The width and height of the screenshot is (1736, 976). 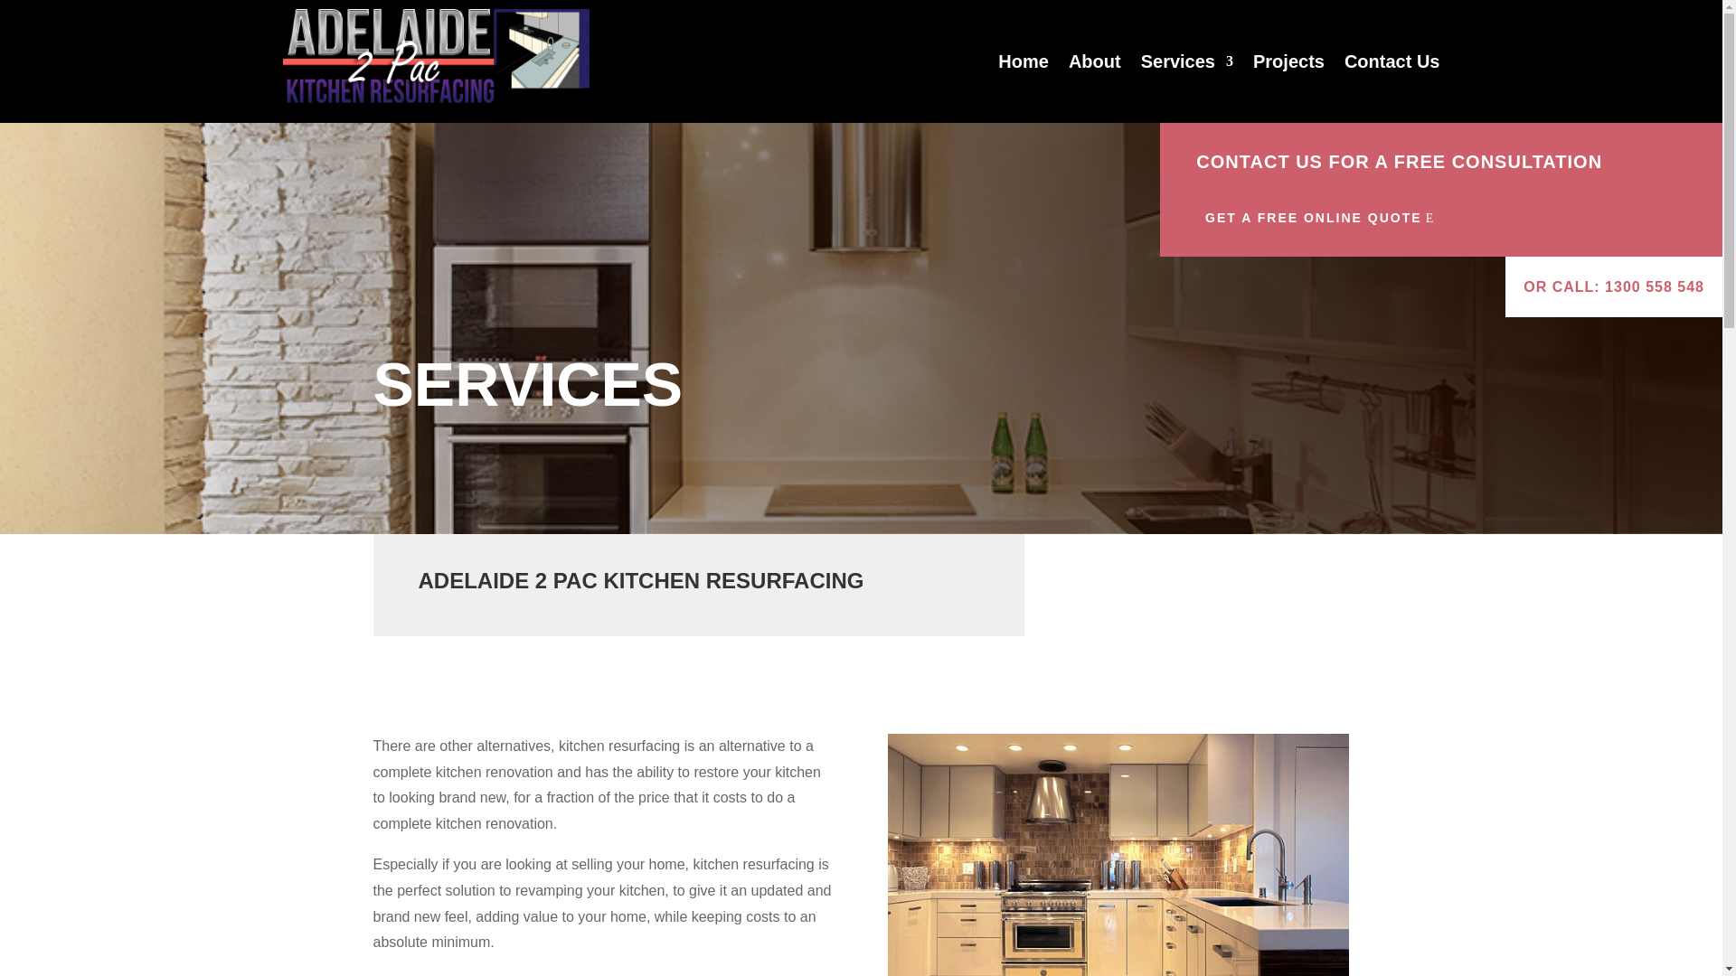 What do you see at coordinates (1118, 855) in the screenshot?
I see `kitchen-for-website` at bounding box center [1118, 855].